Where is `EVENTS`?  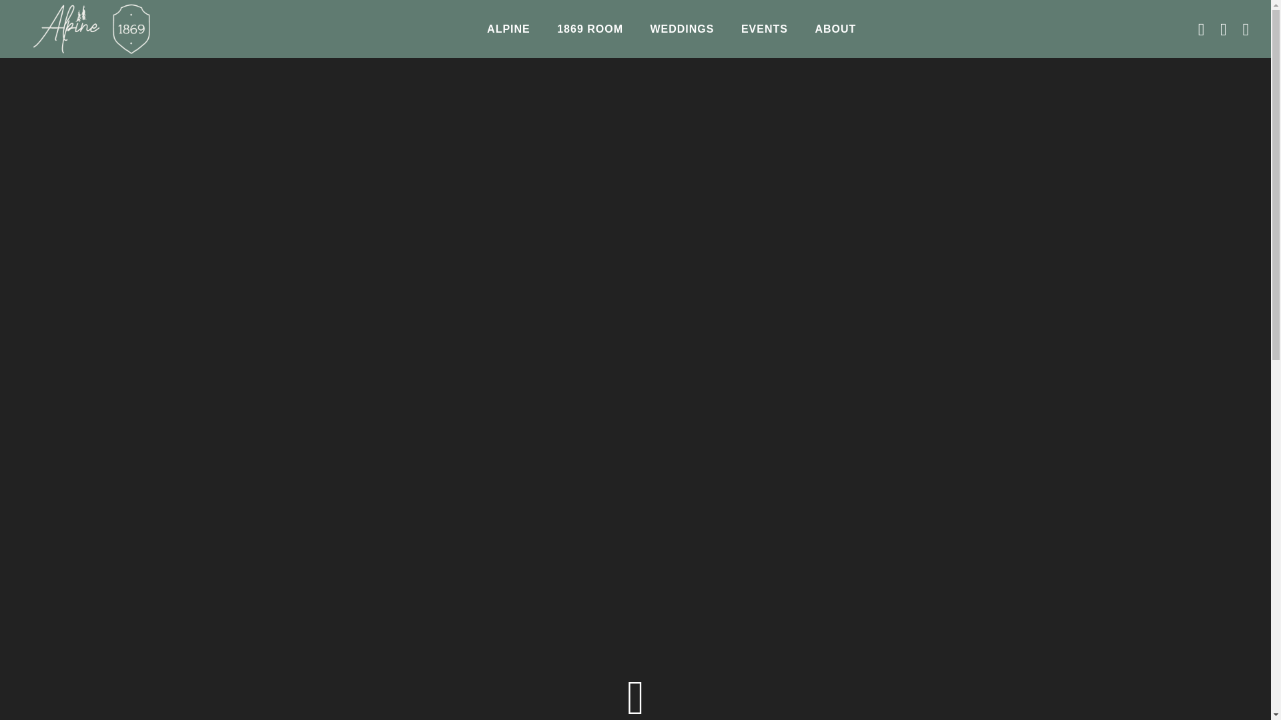 EVENTS is located at coordinates (764, 29).